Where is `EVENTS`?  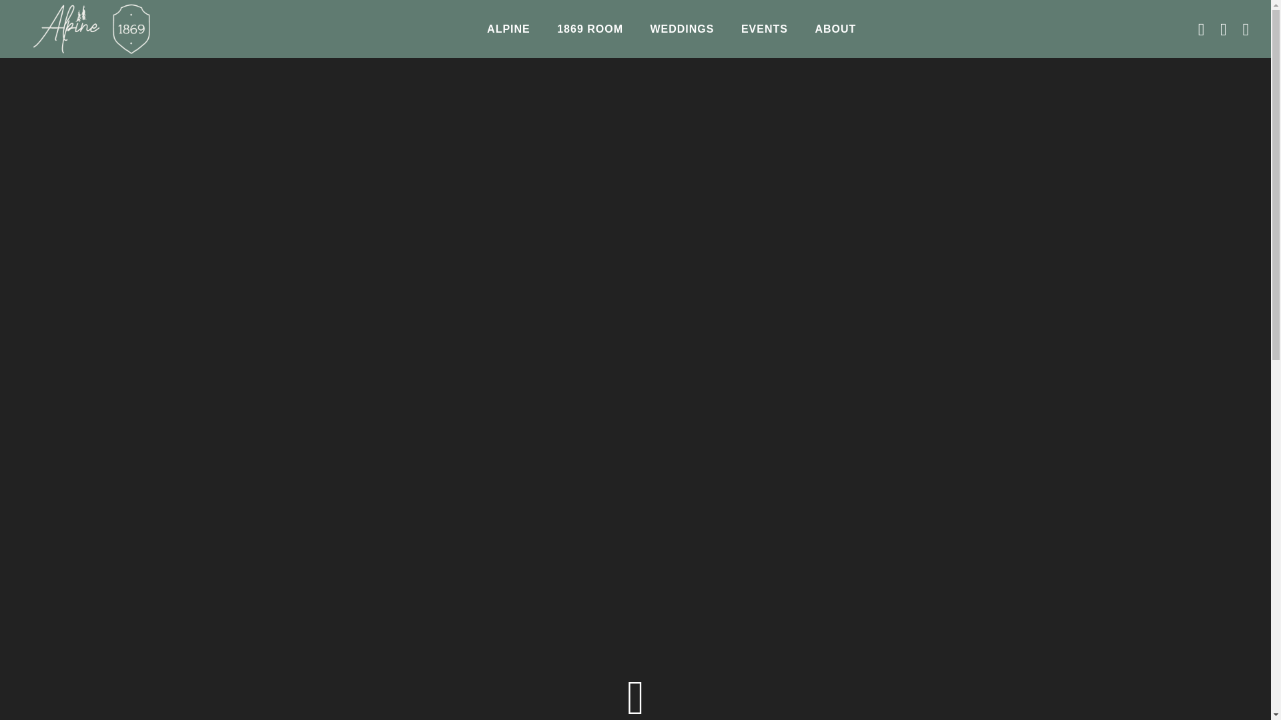 EVENTS is located at coordinates (764, 29).